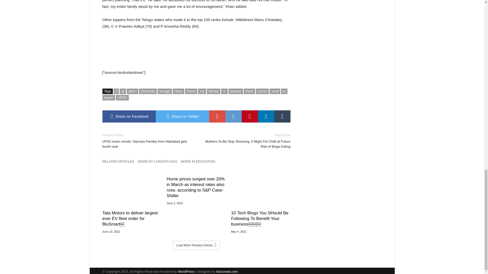 The width and height of the screenshot is (488, 274). What do you see at coordinates (129, 116) in the screenshot?
I see `facebook` at bounding box center [129, 116].